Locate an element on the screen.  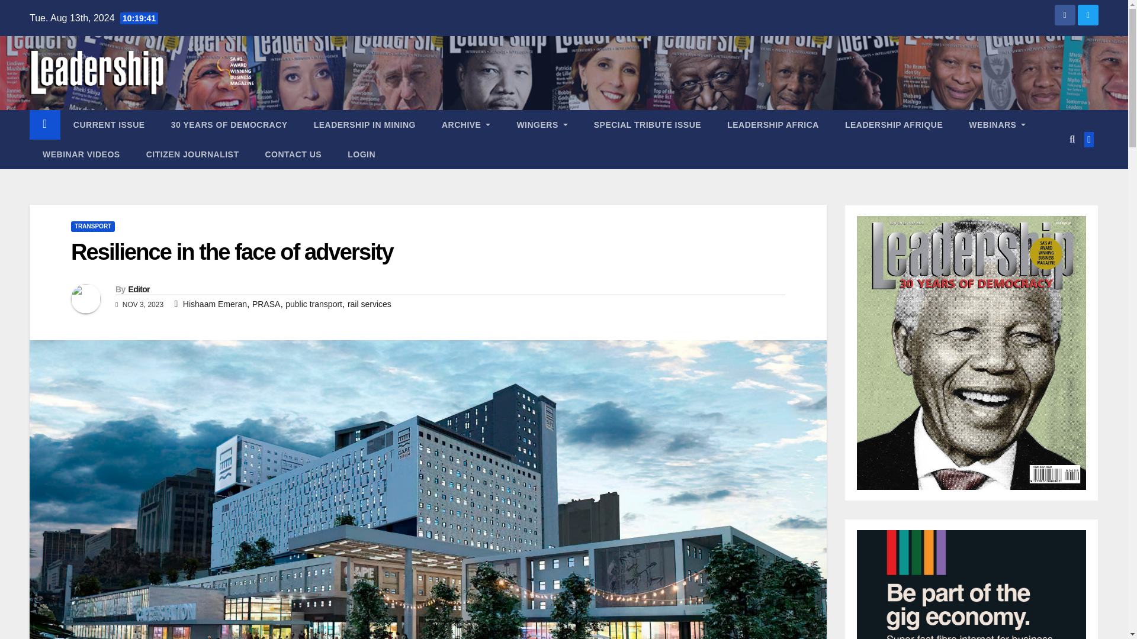
30 YEARS OF DEMOCRACY is located at coordinates (229, 124).